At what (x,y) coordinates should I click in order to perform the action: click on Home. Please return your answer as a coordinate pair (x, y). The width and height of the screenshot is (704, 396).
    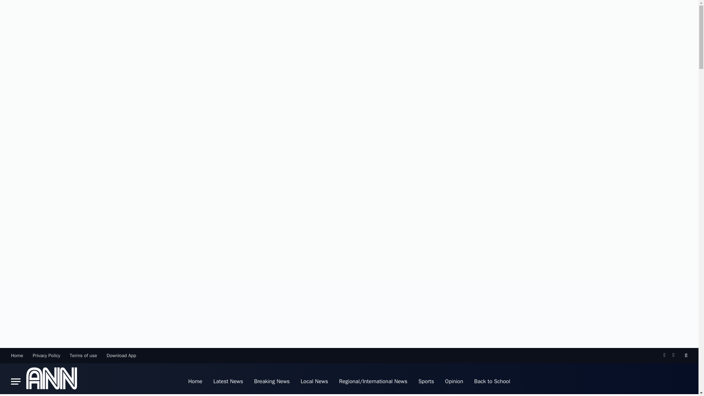
    Looking at the image, I should click on (17, 355).